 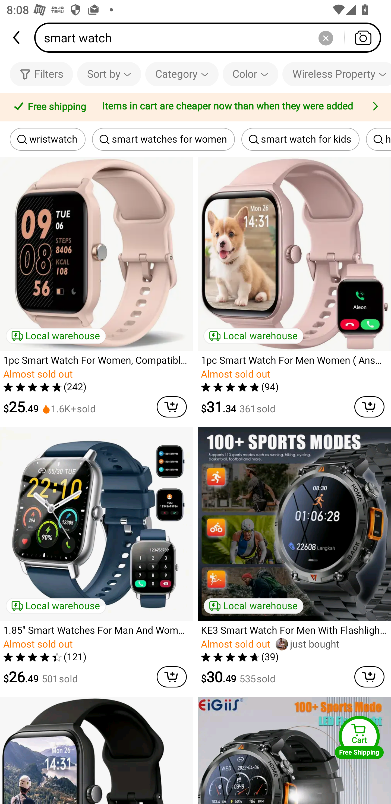 I want to click on Sort by, so click(x=109, y=74).